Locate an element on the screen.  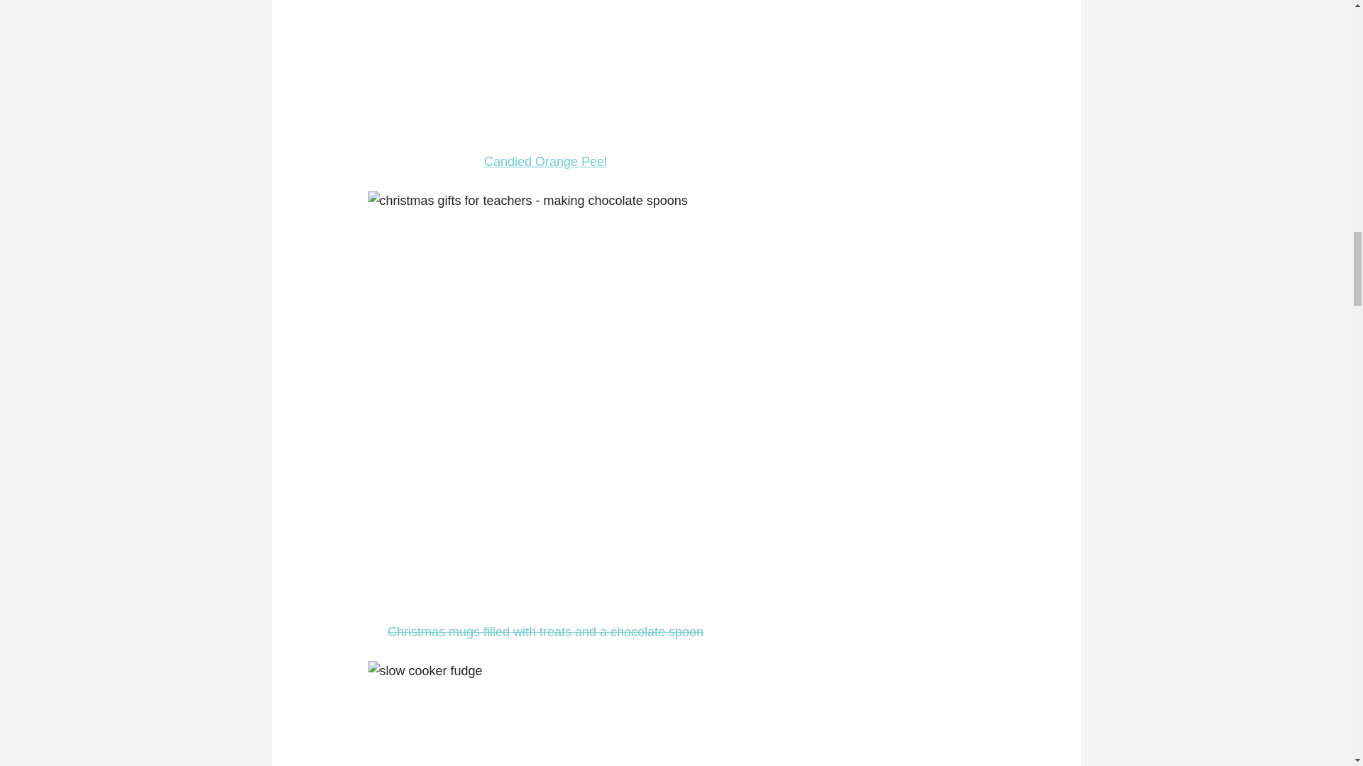
Candied Orange Peel is located at coordinates (545, 162).